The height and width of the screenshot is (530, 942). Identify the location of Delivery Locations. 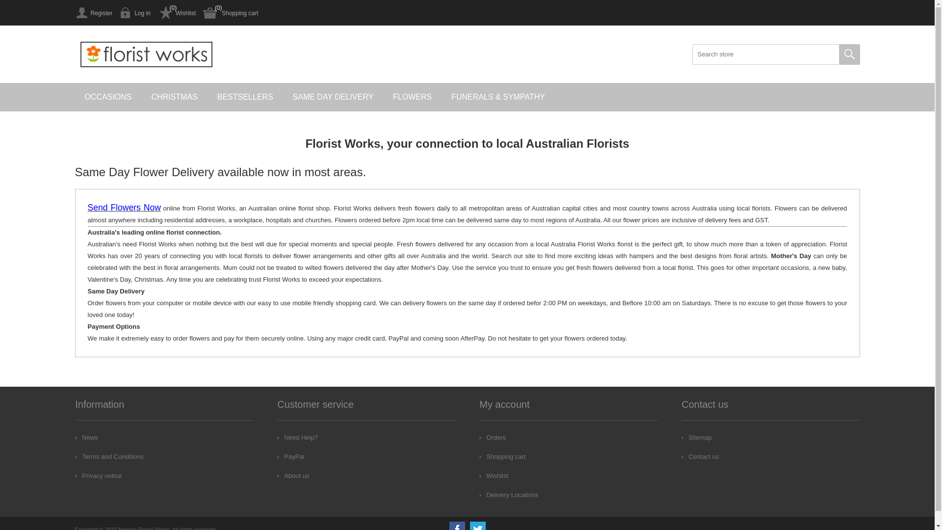
(509, 495).